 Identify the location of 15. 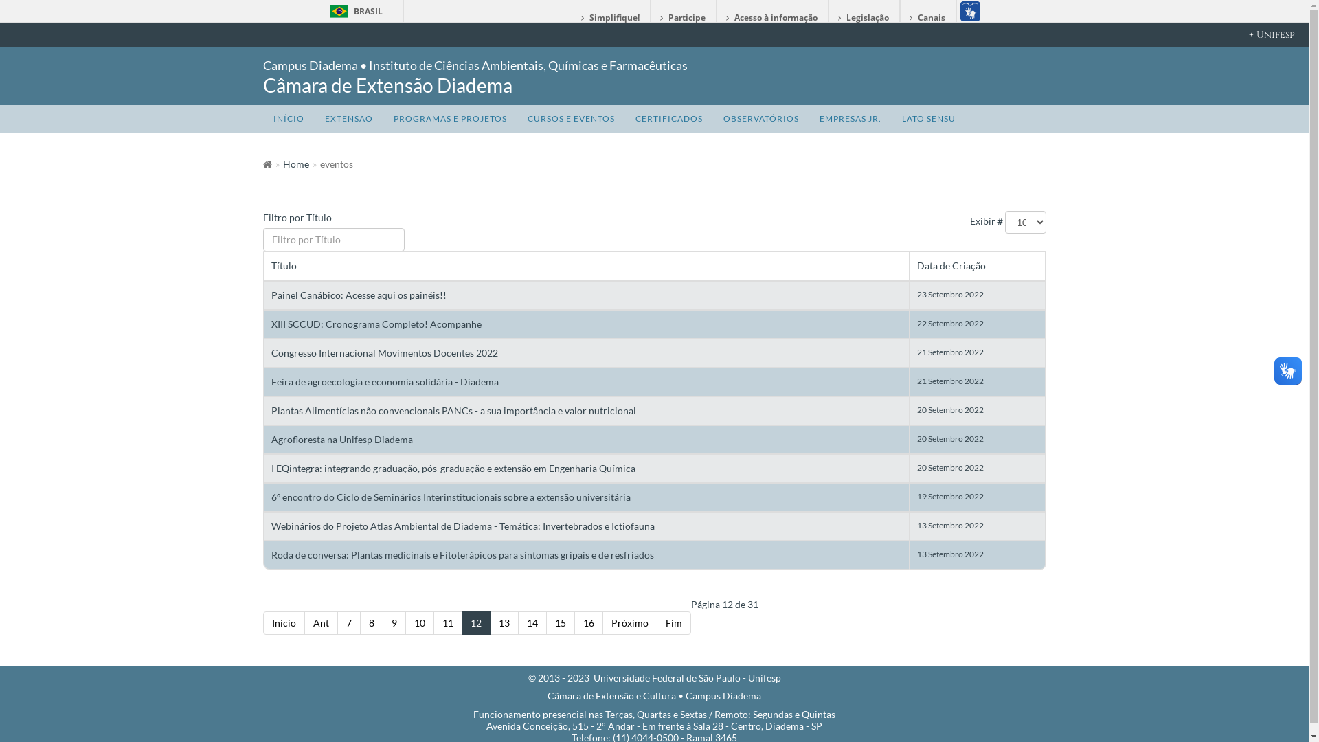
(560, 623).